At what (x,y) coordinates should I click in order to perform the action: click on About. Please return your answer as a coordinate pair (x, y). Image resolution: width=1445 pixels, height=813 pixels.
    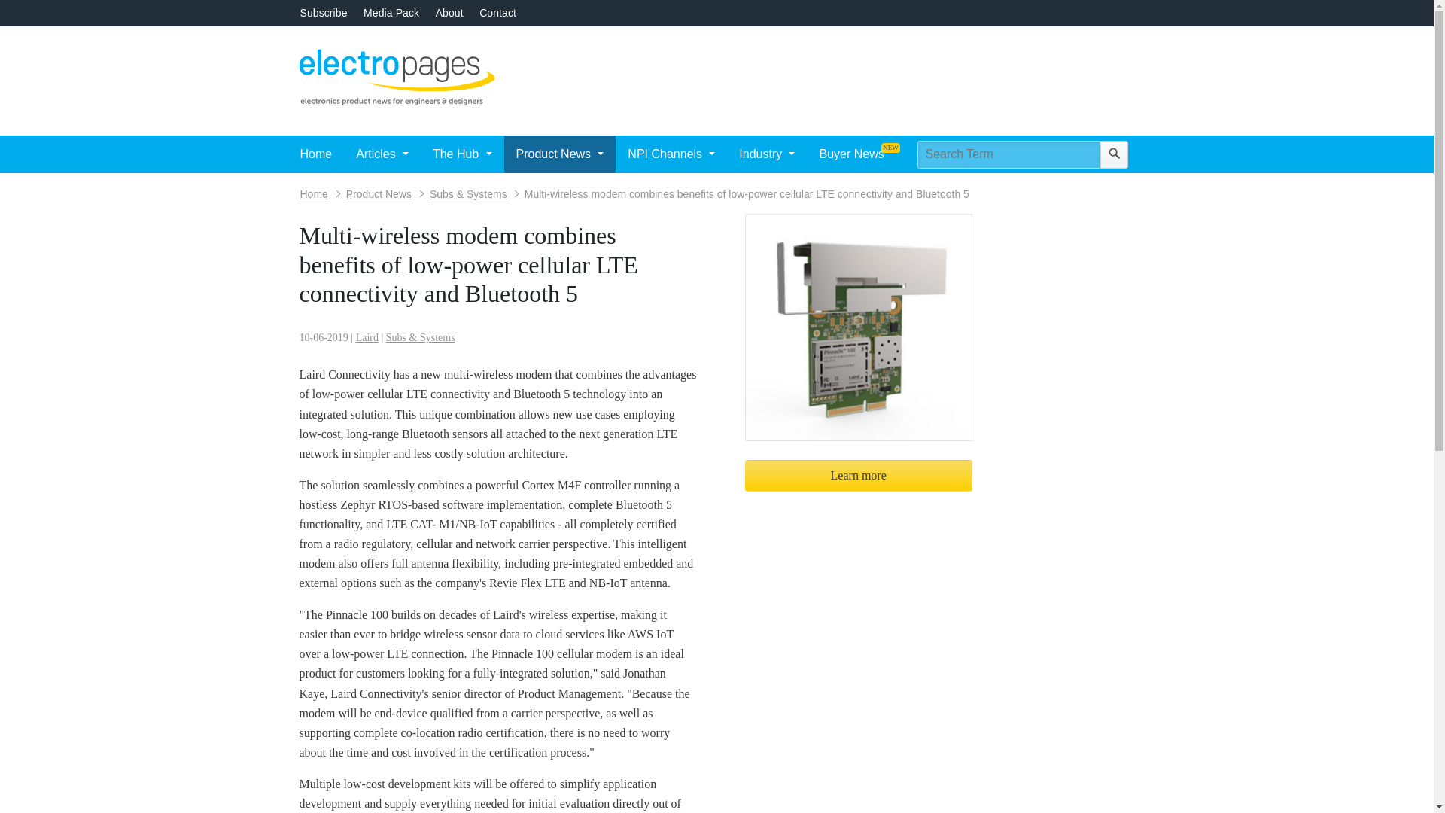
    Looking at the image, I should click on (450, 12).